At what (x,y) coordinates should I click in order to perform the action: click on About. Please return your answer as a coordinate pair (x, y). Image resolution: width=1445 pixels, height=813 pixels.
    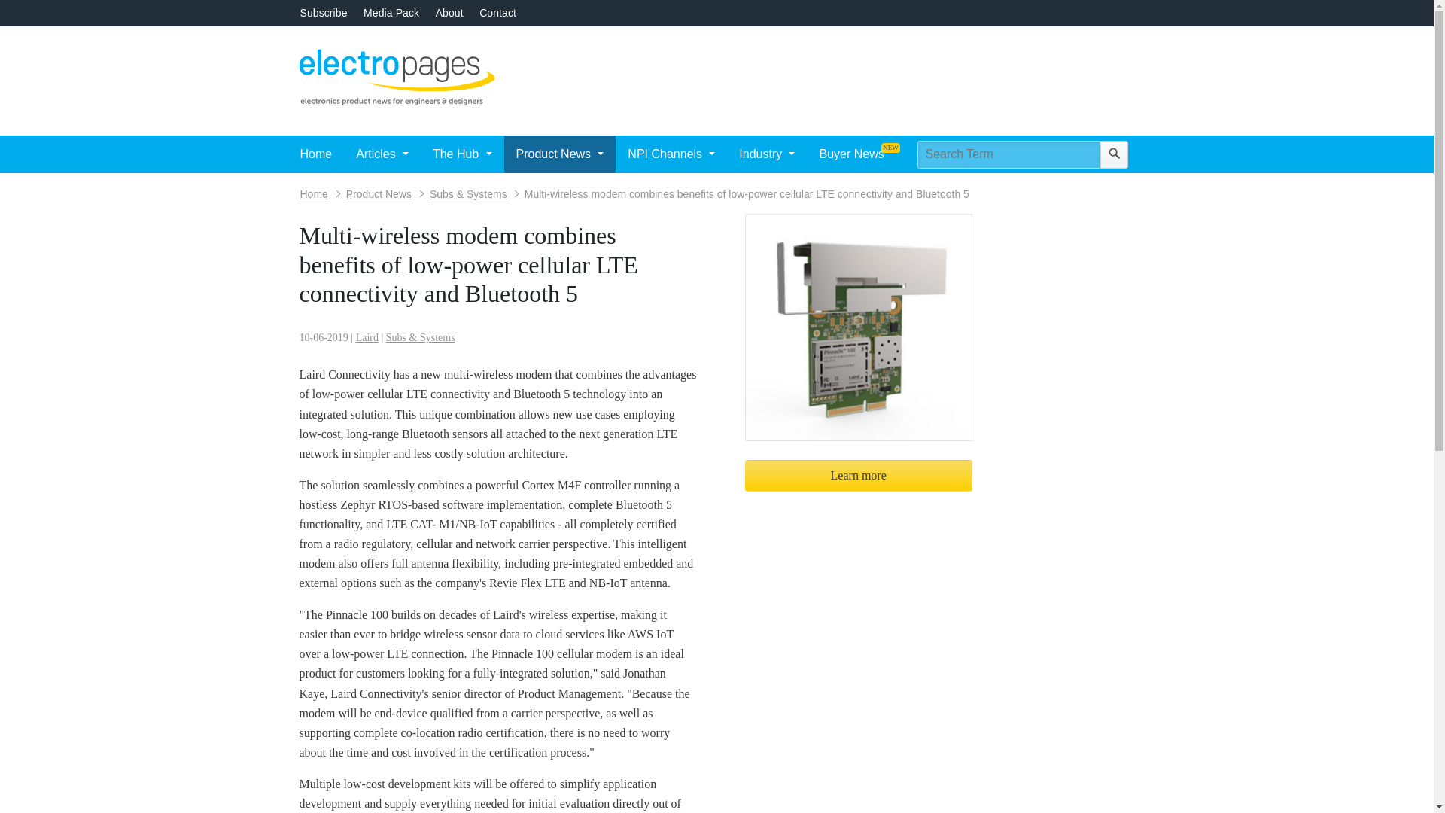
    Looking at the image, I should click on (450, 12).